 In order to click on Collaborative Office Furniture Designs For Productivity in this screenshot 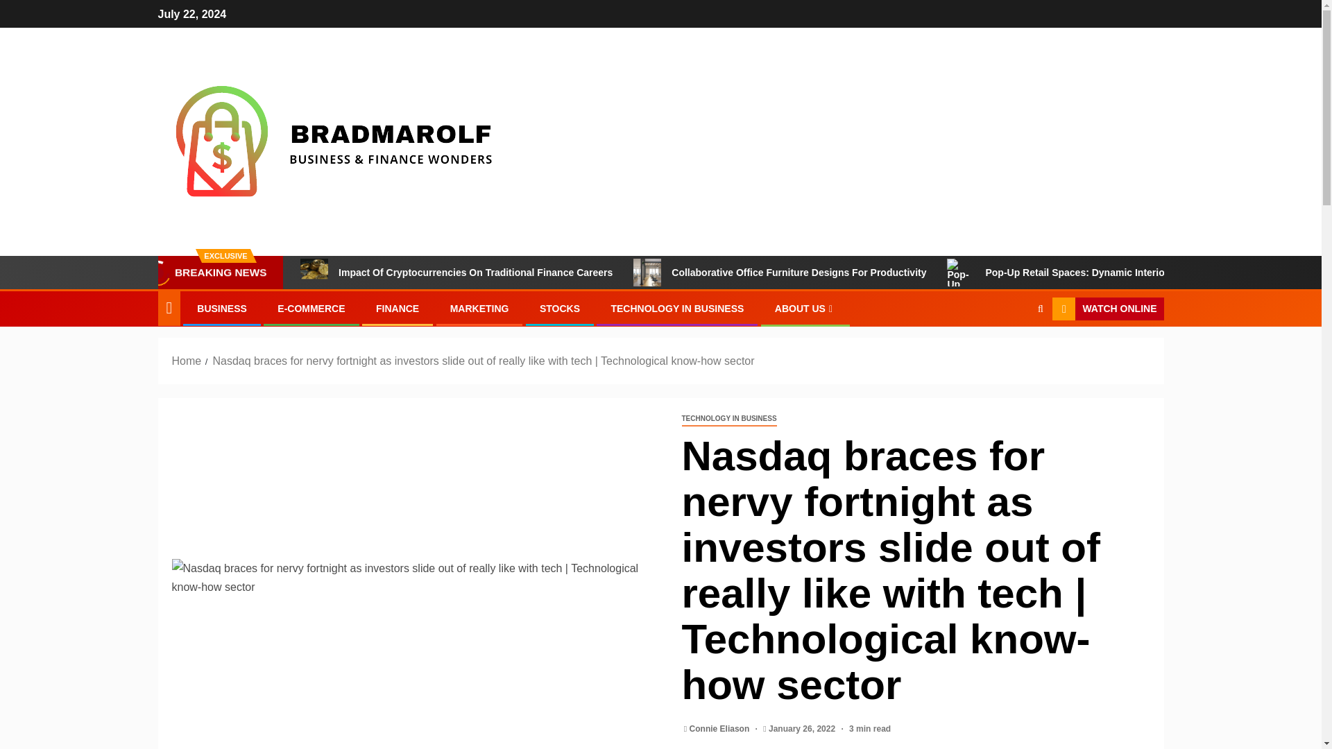, I will do `click(647, 272)`.